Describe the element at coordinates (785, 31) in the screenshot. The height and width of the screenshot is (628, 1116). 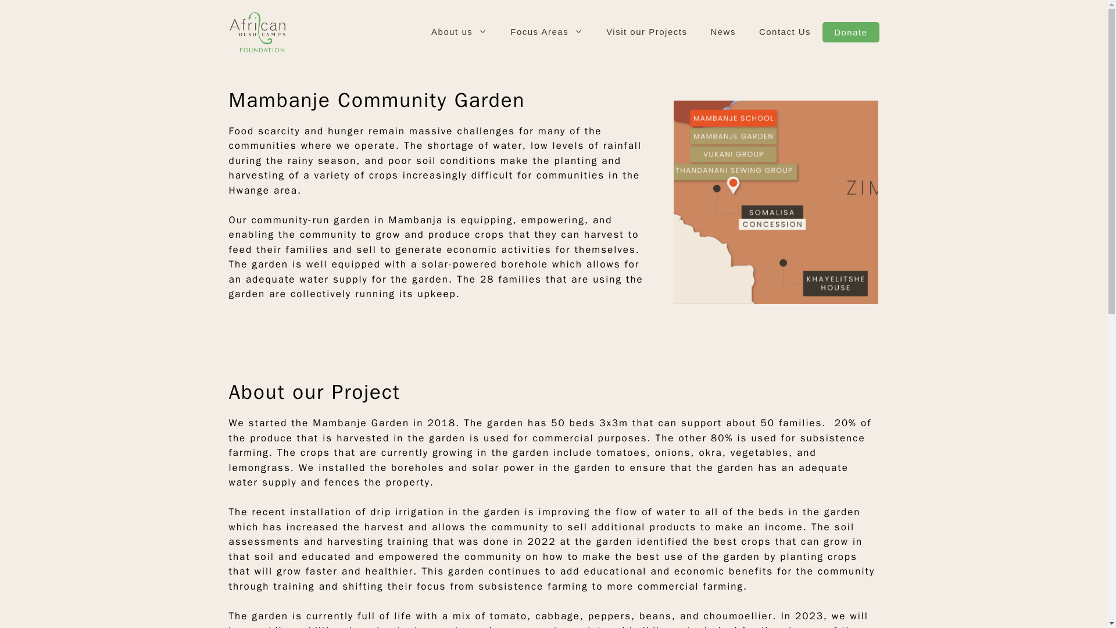
I see `Contact Us` at that location.